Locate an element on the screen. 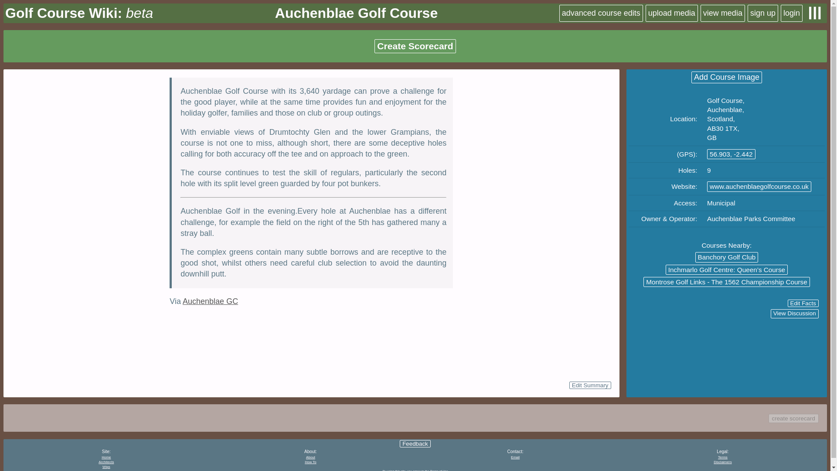 The height and width of the screenshot is (471, 837). upload media is located at coordinates (671, 13).